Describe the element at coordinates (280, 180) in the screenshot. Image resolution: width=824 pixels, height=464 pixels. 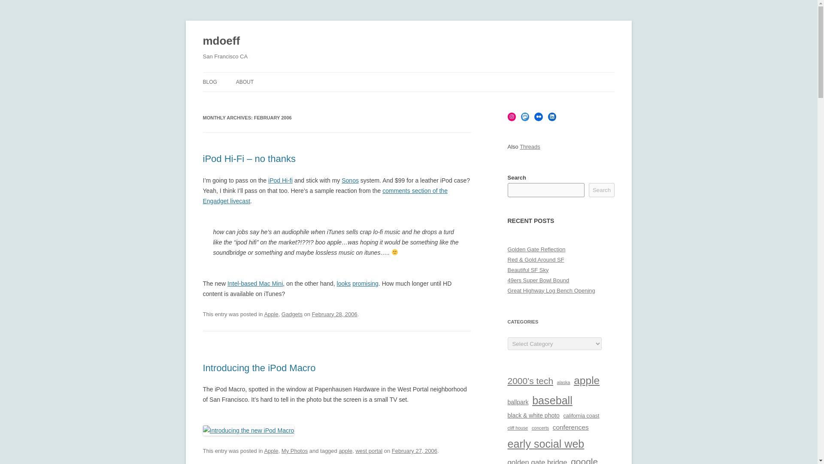
I see `iPod Hi-fi` at that location.